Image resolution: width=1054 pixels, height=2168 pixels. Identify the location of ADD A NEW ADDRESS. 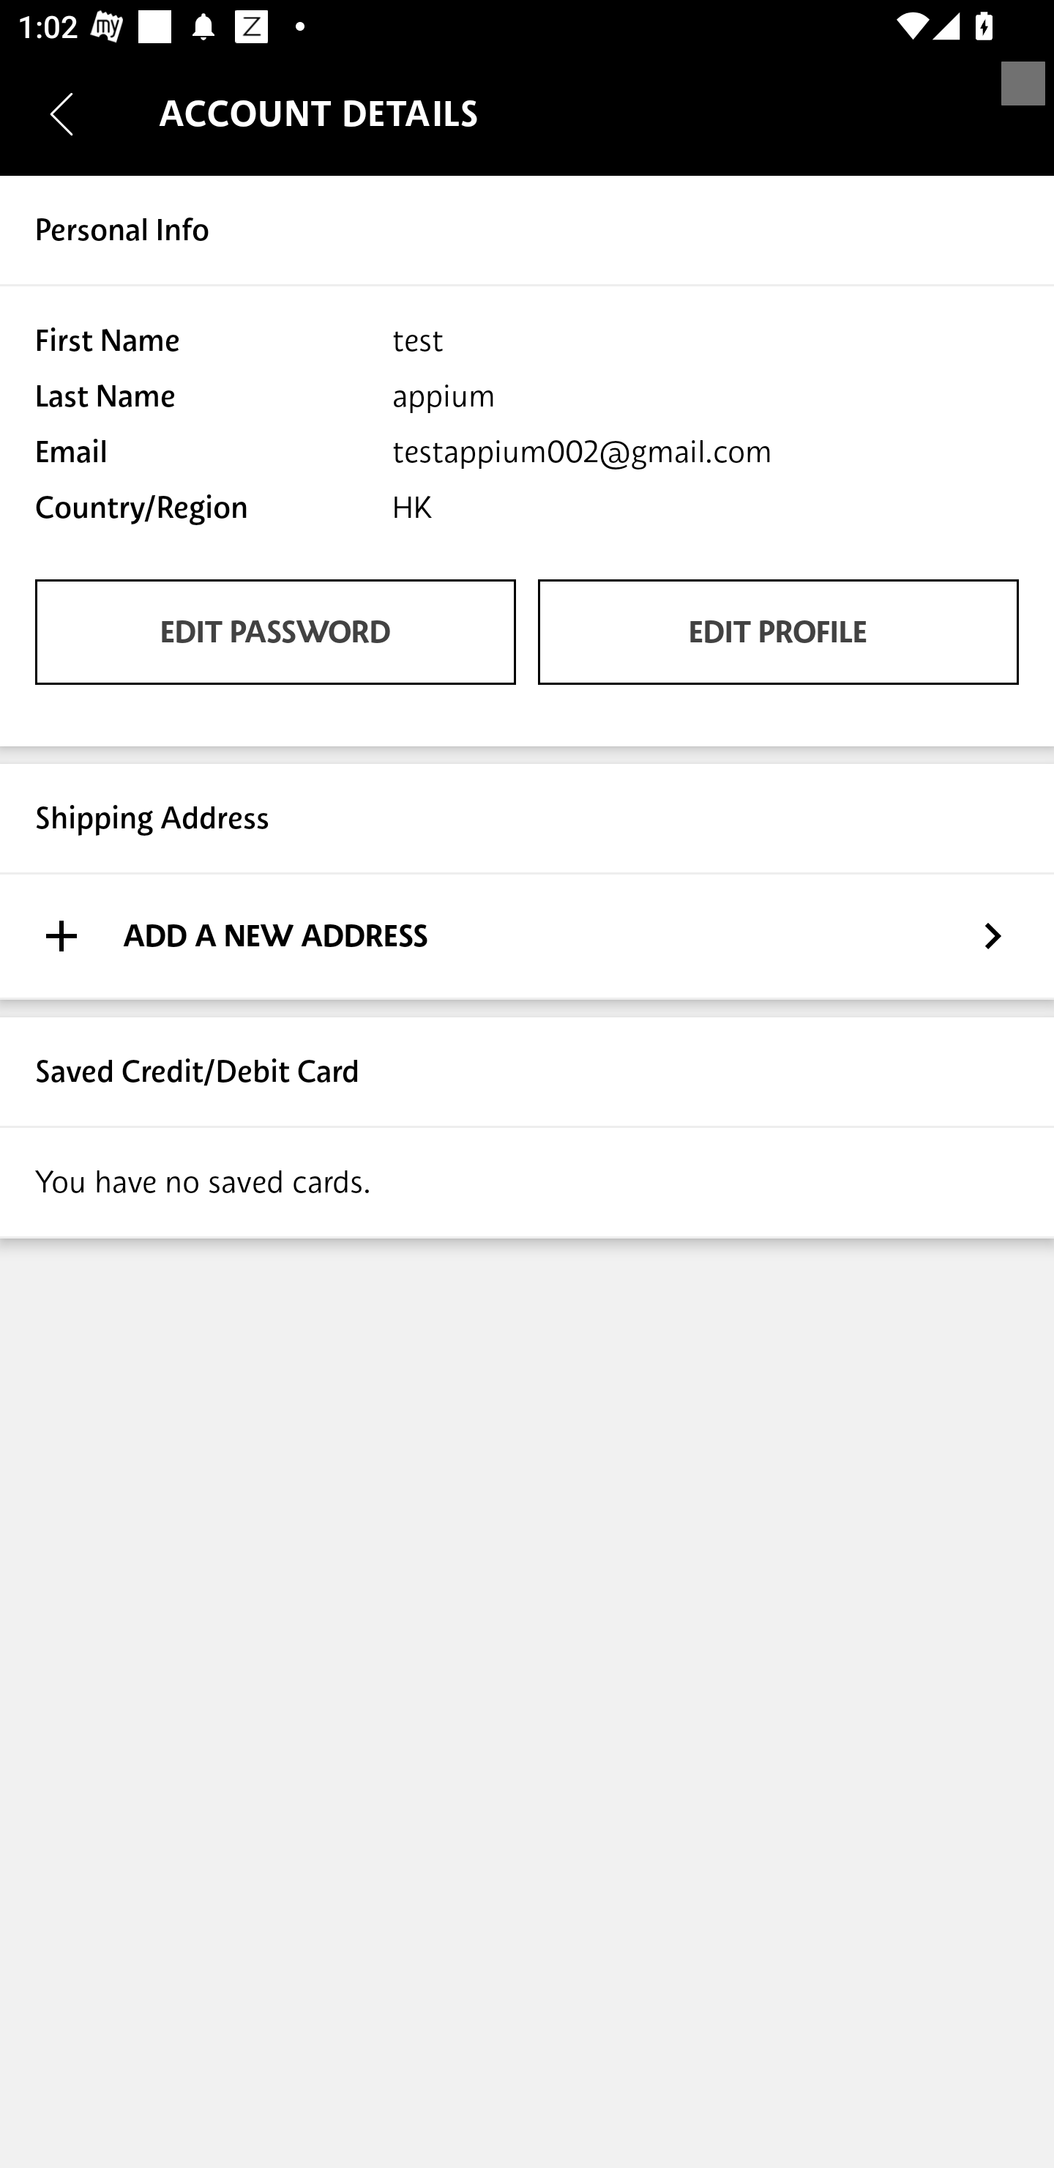
(527, 936).